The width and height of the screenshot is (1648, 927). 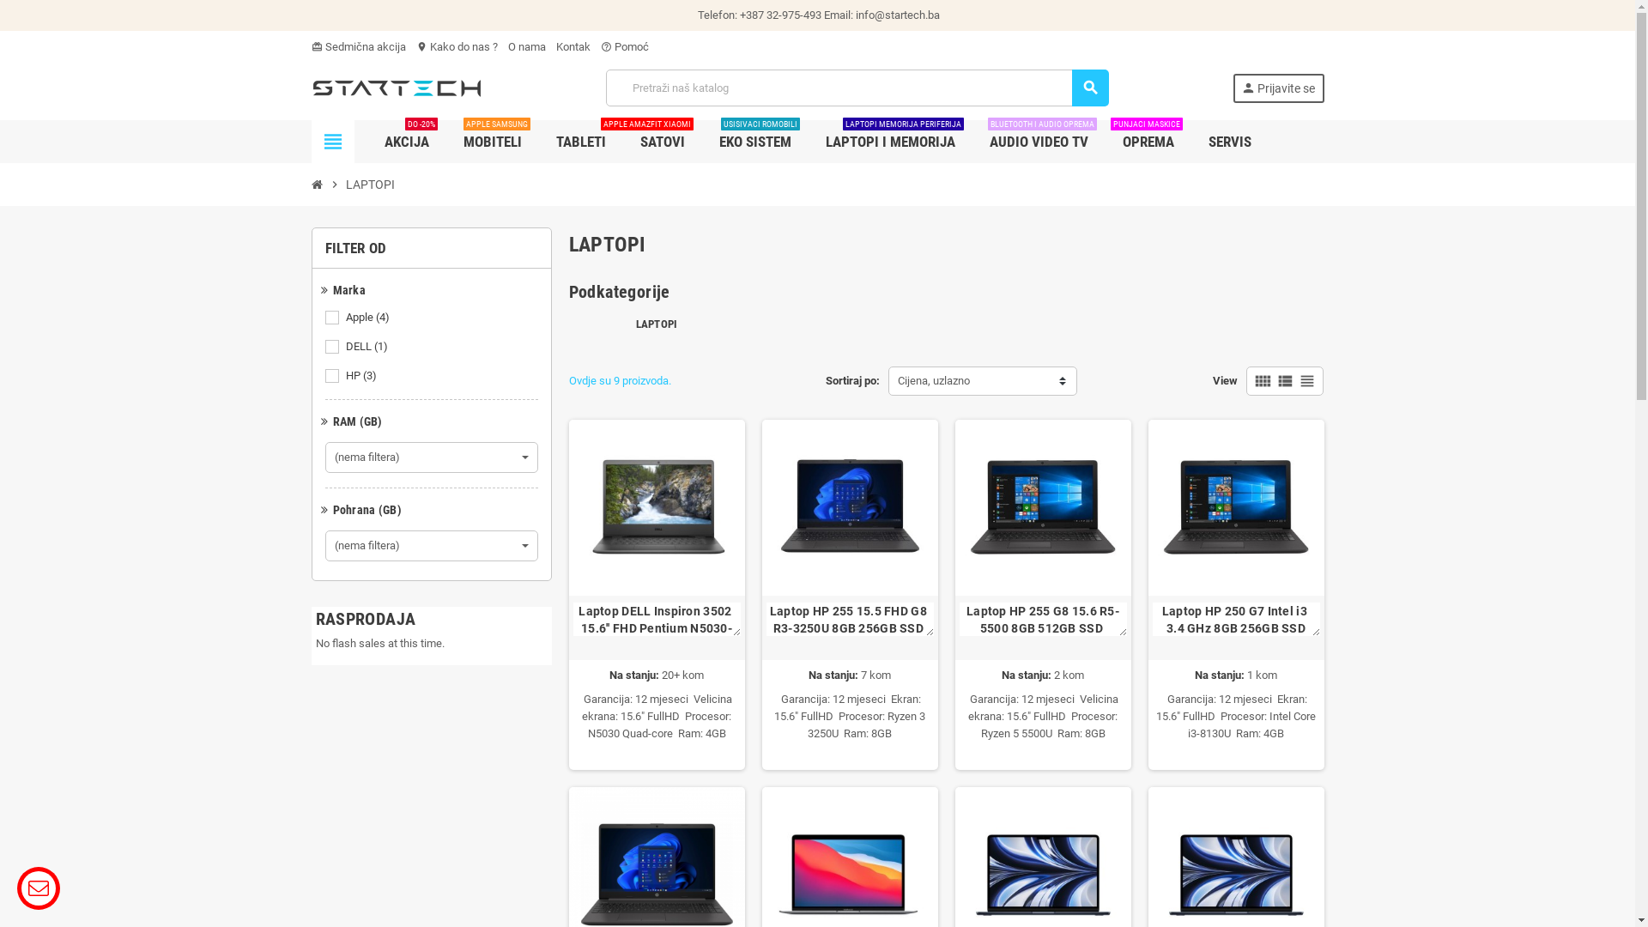 I want to click on view_list, so click(x=1285, y=381).